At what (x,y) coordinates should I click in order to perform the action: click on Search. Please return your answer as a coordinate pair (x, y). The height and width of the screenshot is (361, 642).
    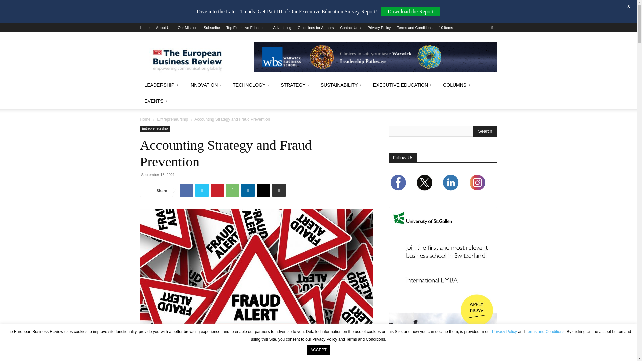
    Looking at the image, I should click on (485, 131).